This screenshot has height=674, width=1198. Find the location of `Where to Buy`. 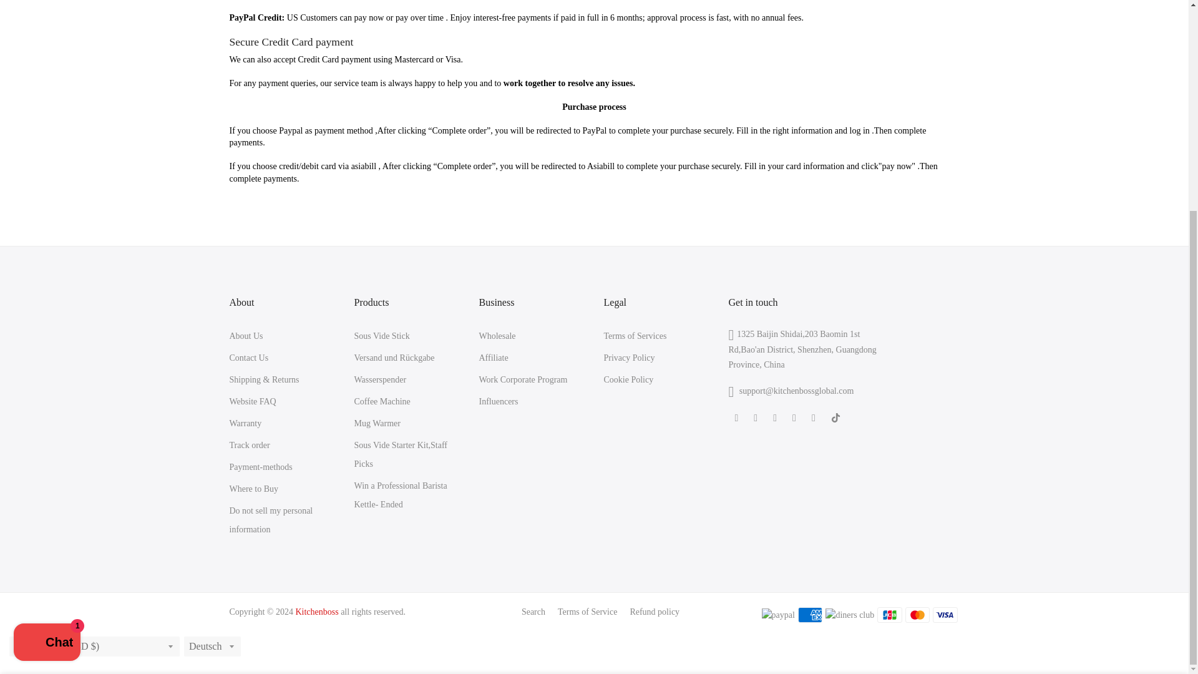

Where to Buy is located at coordinates (255, 489).